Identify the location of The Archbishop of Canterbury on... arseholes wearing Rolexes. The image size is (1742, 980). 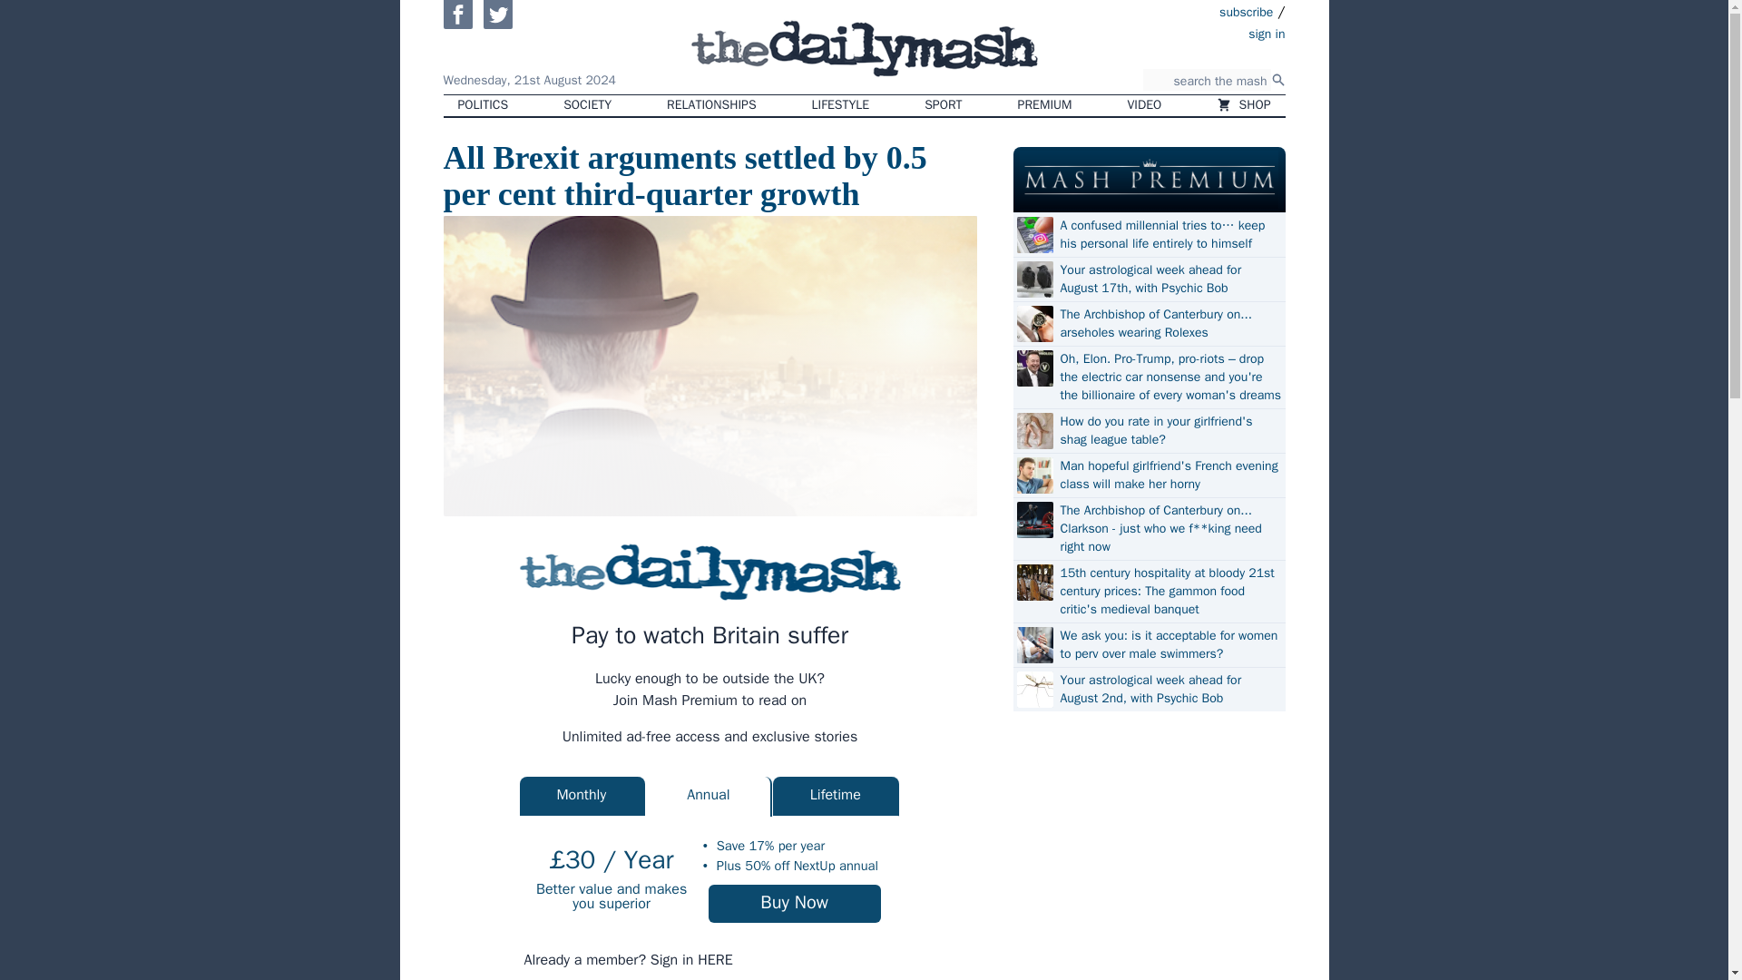
(1169, 323).